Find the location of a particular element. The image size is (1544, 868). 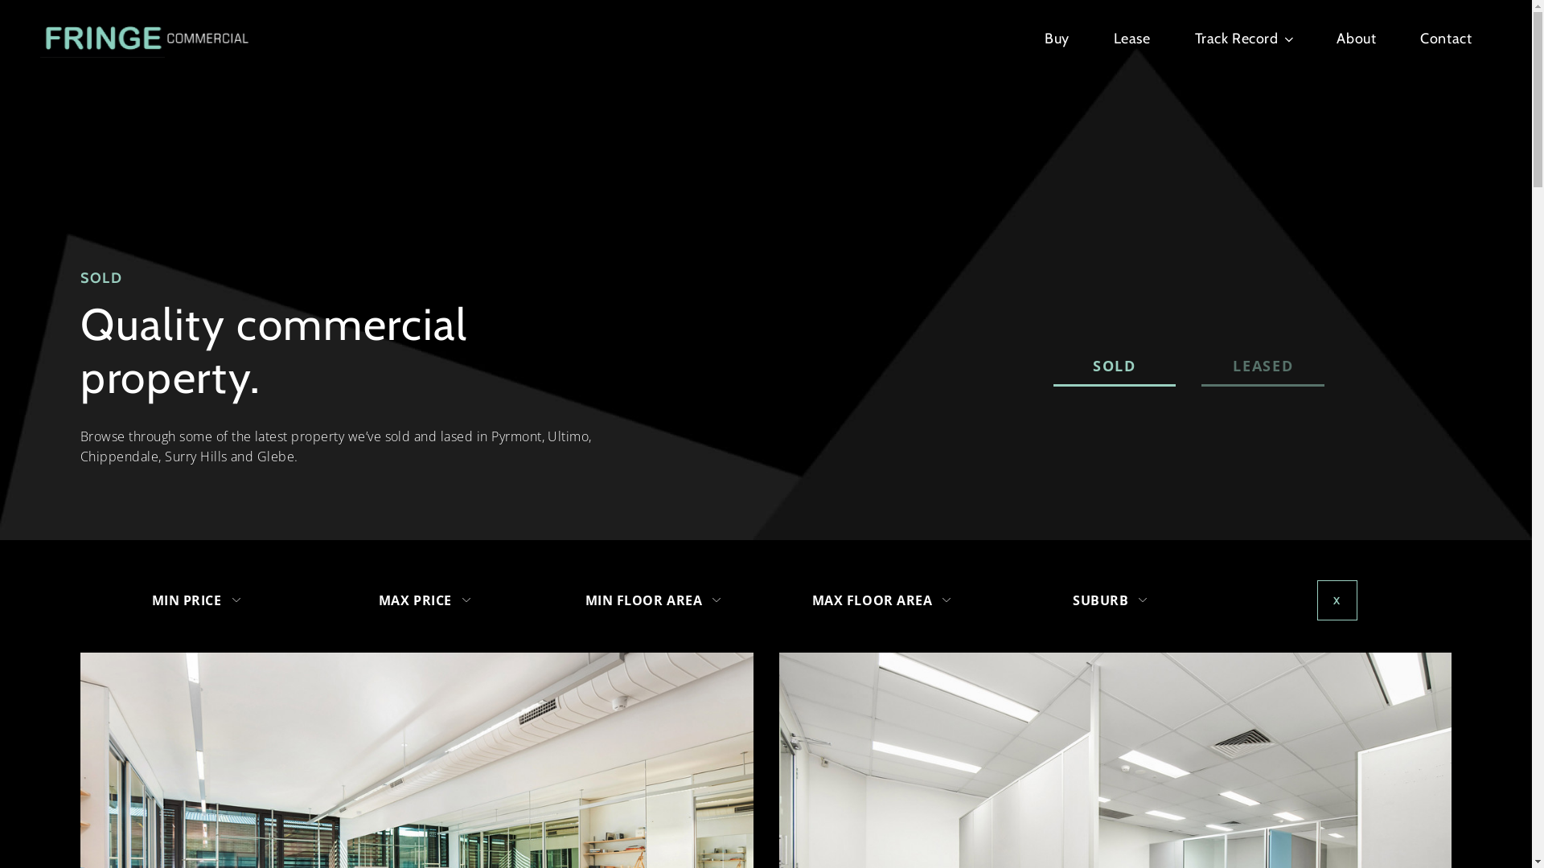

X is located at coordinates (1337, 600).